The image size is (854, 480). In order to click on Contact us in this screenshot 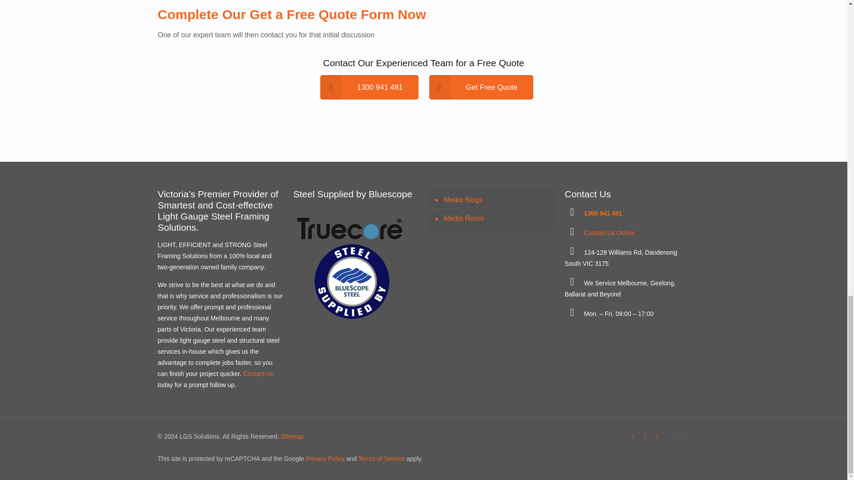, I will do `click(258, 373)`.